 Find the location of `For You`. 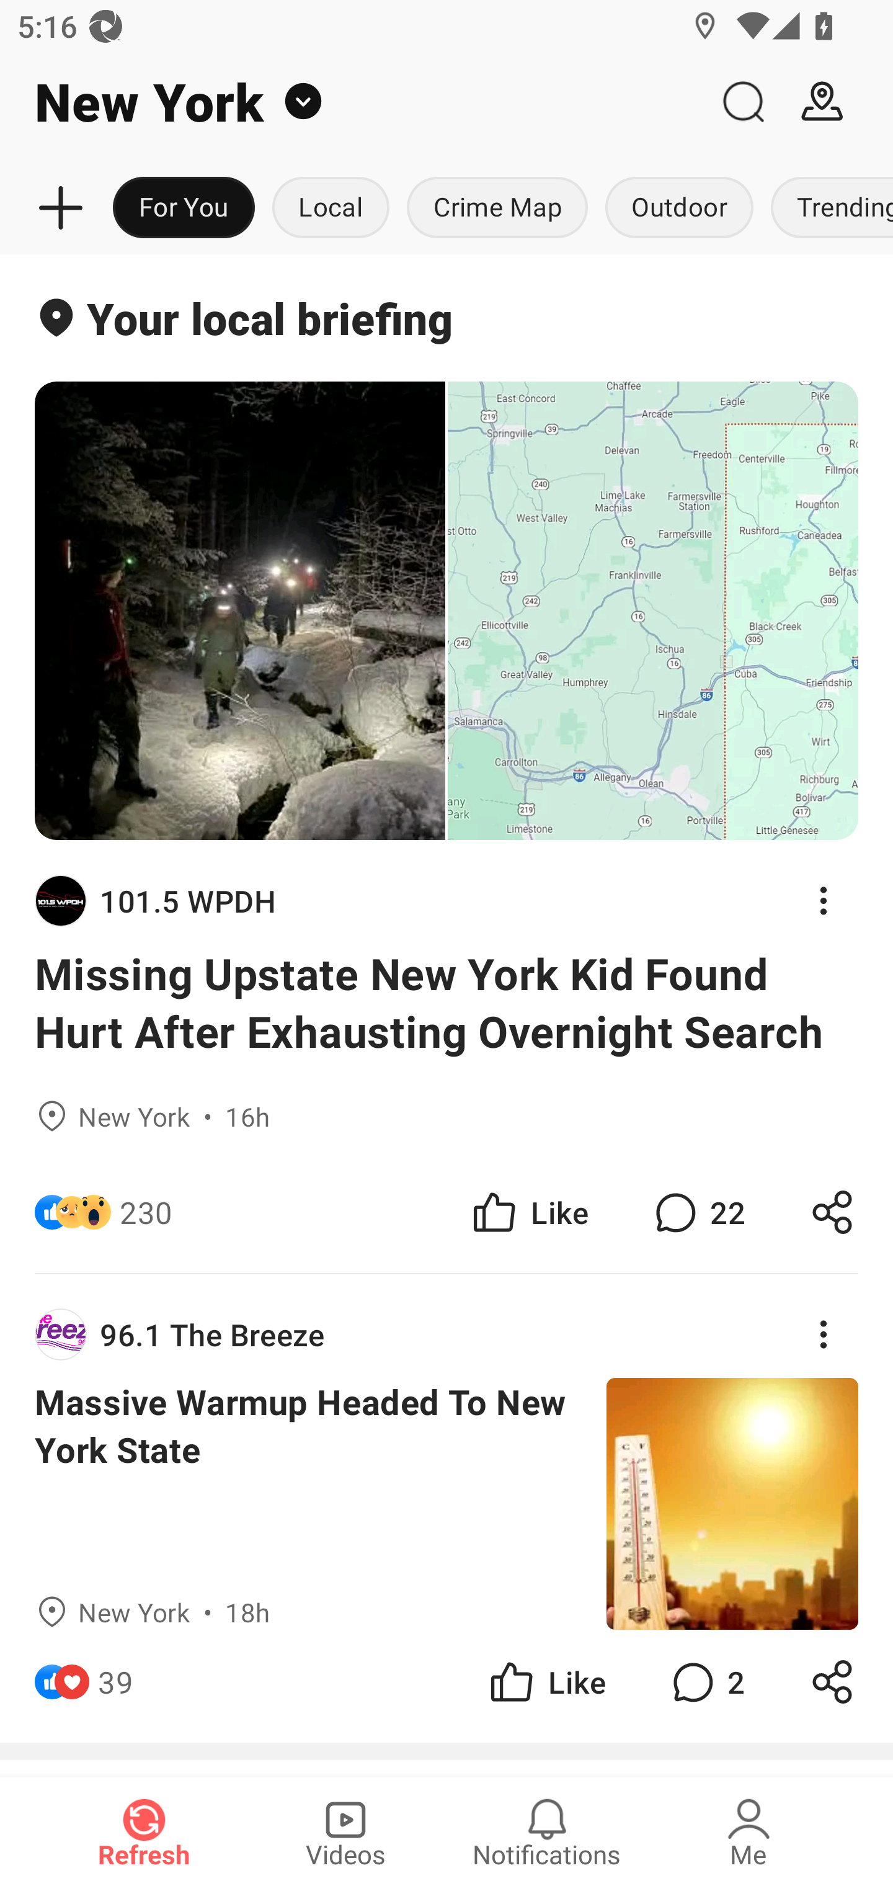

For You is located at coordinates (184, 208).